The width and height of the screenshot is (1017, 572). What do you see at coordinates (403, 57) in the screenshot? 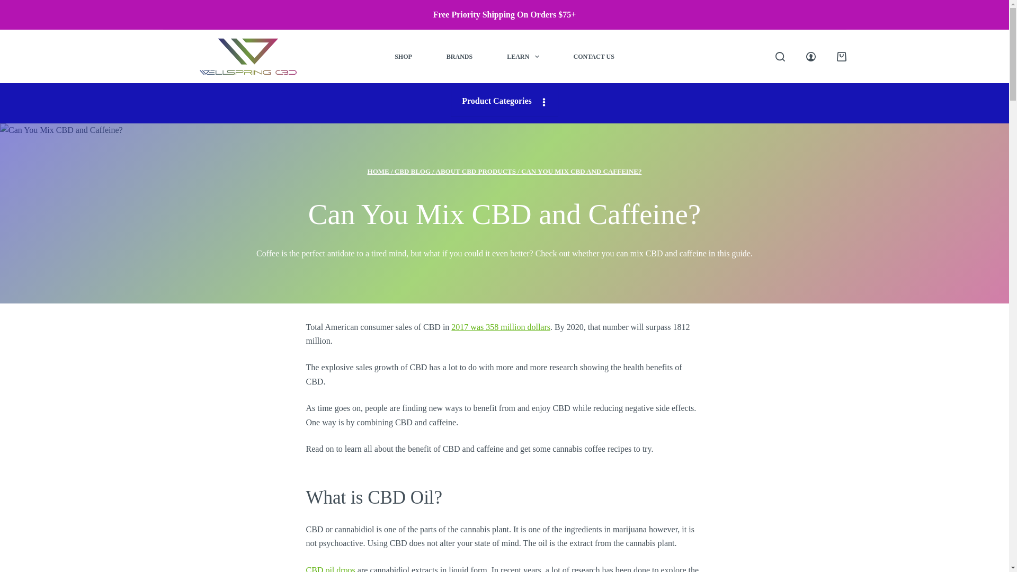
I see `SHOP` at bounding box center [403, 57].